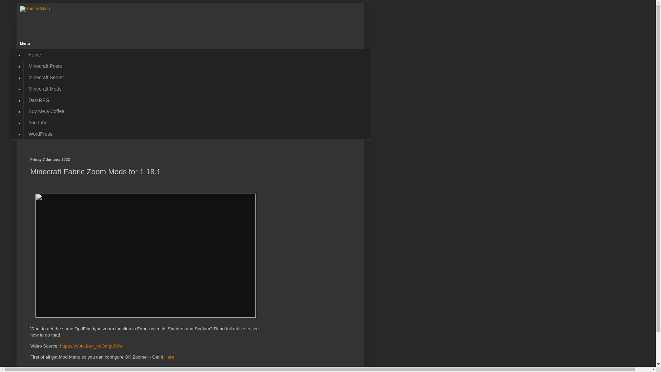 The width and height of the screenshot is (661, 372). What do you see at coordinates (39, 100) in the screenshot?
I see `DarkRPG` at bounding box center [39, 100].